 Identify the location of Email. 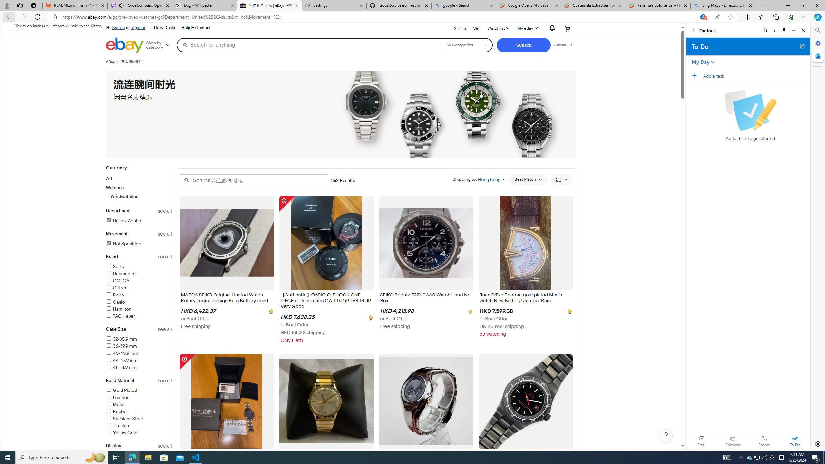
(702, 441).